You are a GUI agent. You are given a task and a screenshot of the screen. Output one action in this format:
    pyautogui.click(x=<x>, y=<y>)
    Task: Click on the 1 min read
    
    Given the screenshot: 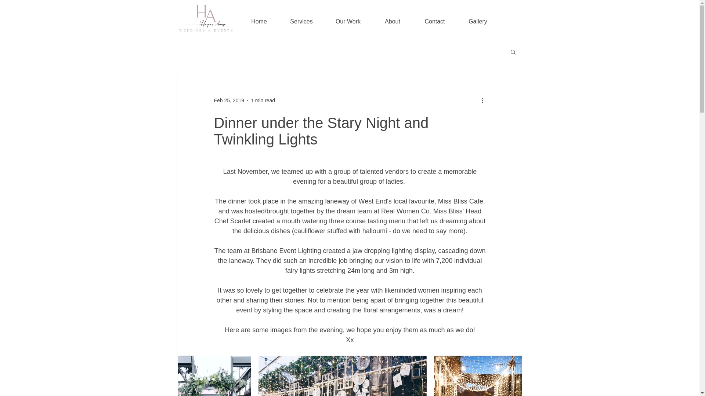 What is the action you would take?
    pyautogui.click(x=263, y=100)
    